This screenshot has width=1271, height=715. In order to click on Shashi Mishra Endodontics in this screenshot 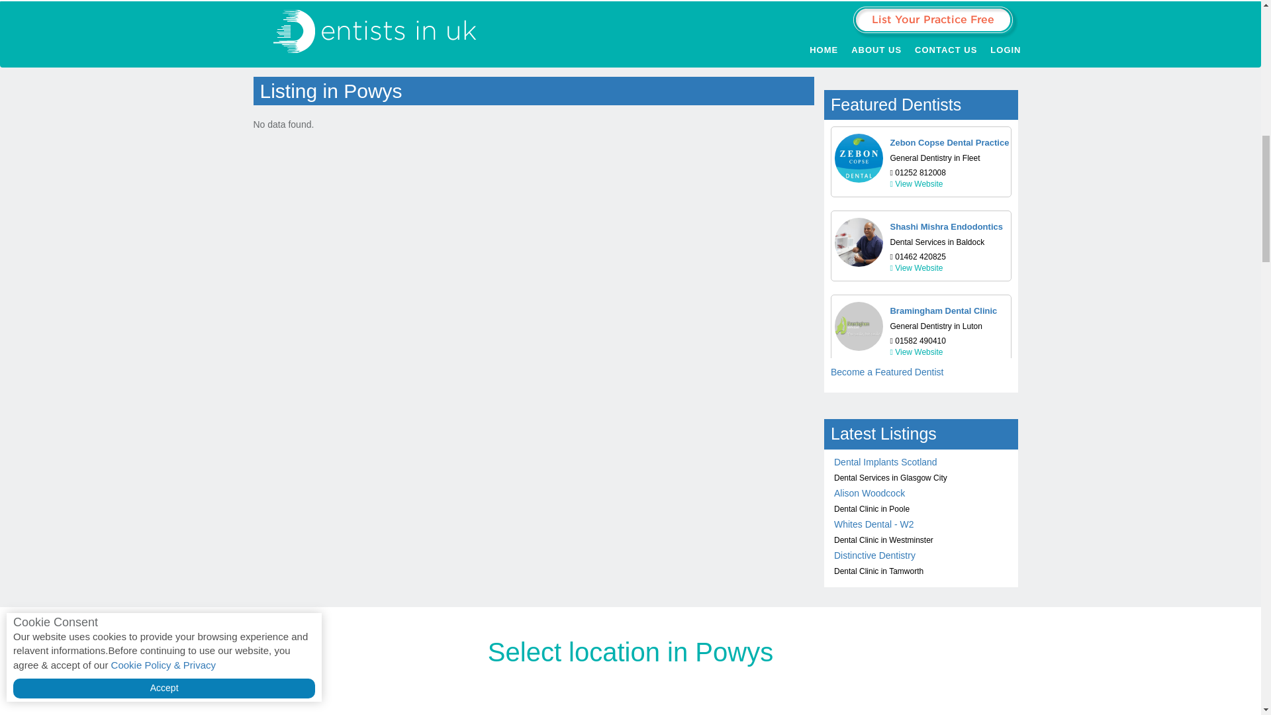, I will do `click(946, 226)`.